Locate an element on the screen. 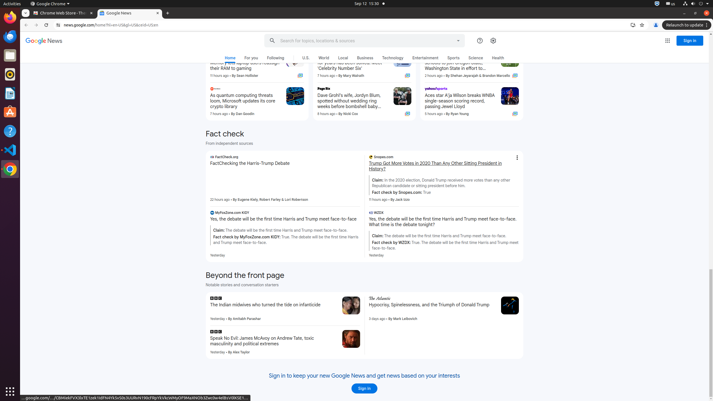 The height and width of the screenshot is (401, 713). Apple Releases iOS 18.1 Beta 3 for Upcoming iPhone 16 Models is located at coordinates (246, 25).